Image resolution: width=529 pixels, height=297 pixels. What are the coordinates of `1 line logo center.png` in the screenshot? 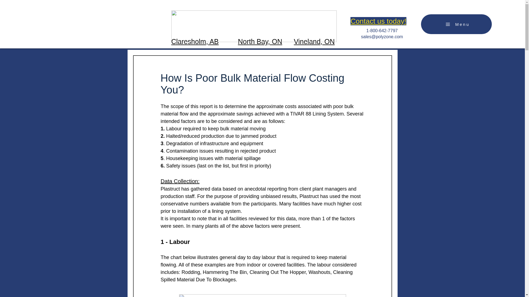 It's located at (254, 26).